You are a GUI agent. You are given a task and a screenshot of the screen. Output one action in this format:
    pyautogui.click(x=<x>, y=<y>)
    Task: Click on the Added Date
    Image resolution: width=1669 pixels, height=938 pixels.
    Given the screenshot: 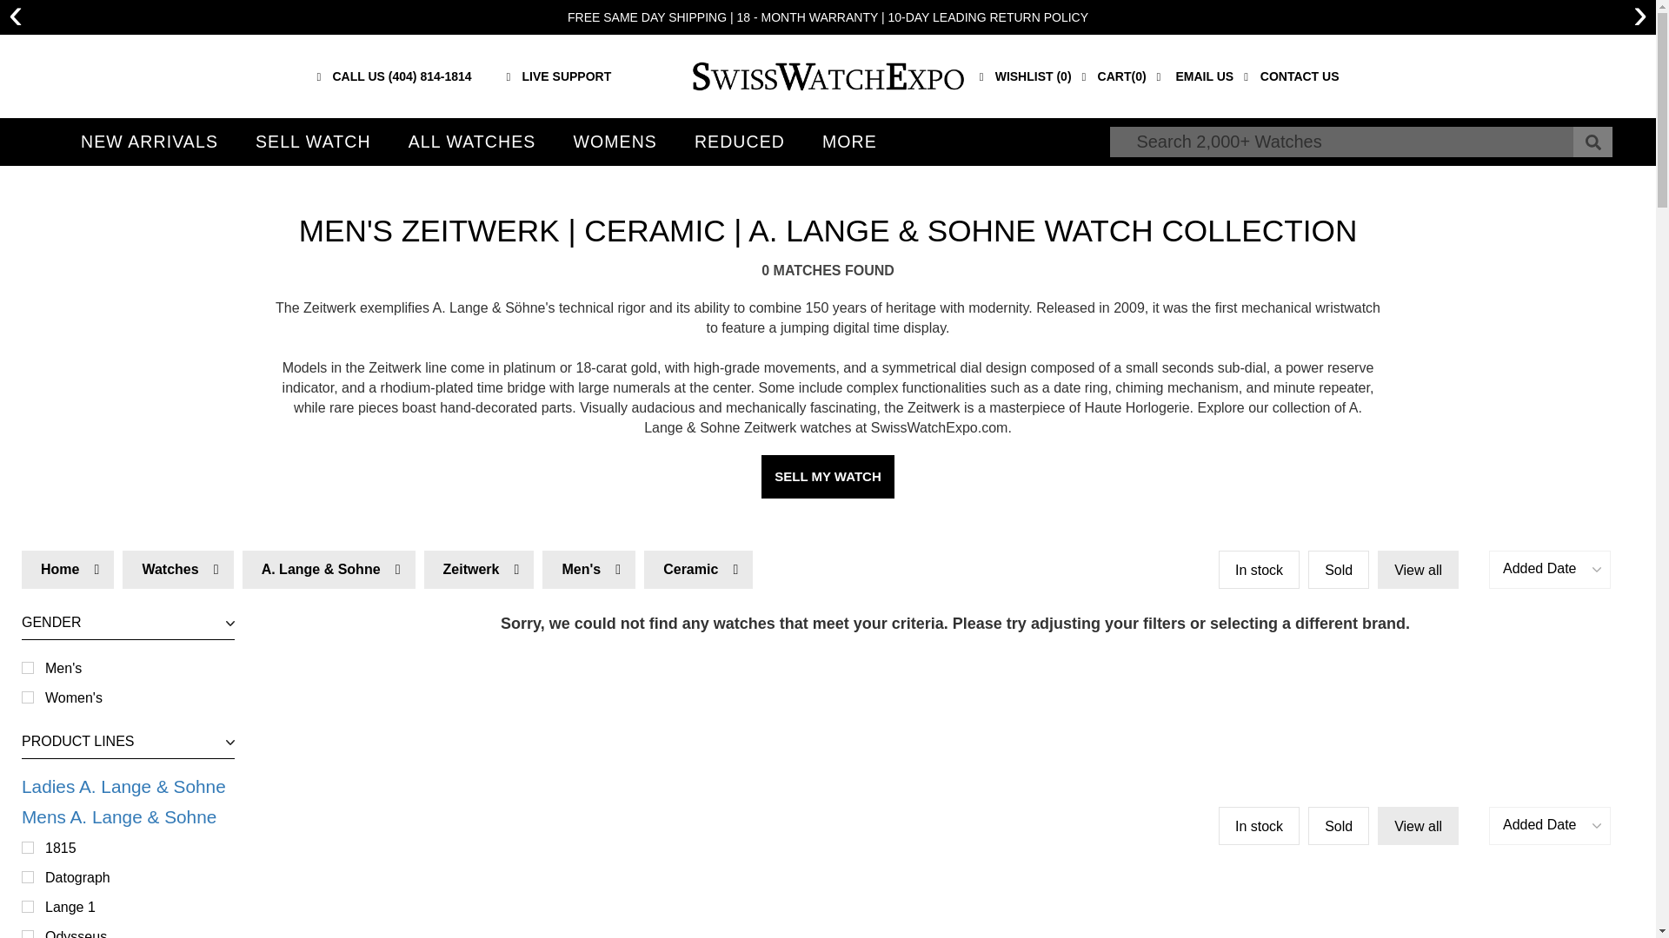 What is the action you would take?
    pyautogui.click(x=1549, y=825)
    